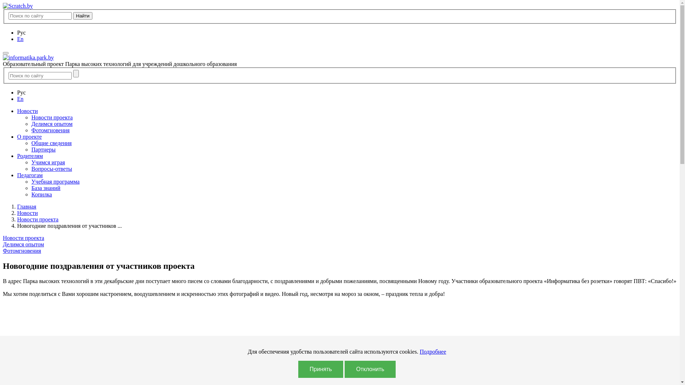 This screenshot has width=685, height=385. Describe the element at coordinates (29, 58) in the screenshot. I see `informatika.park.by` at that location.